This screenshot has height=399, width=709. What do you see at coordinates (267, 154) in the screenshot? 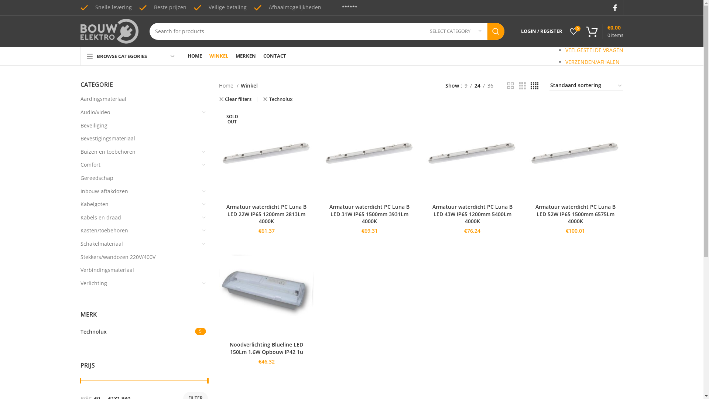
I see `SOLD OUT` at bounding box center [267, 154].